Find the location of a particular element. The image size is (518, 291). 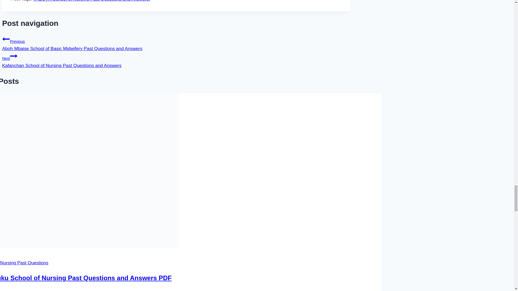

Continue is located at coordinates (134, 290).